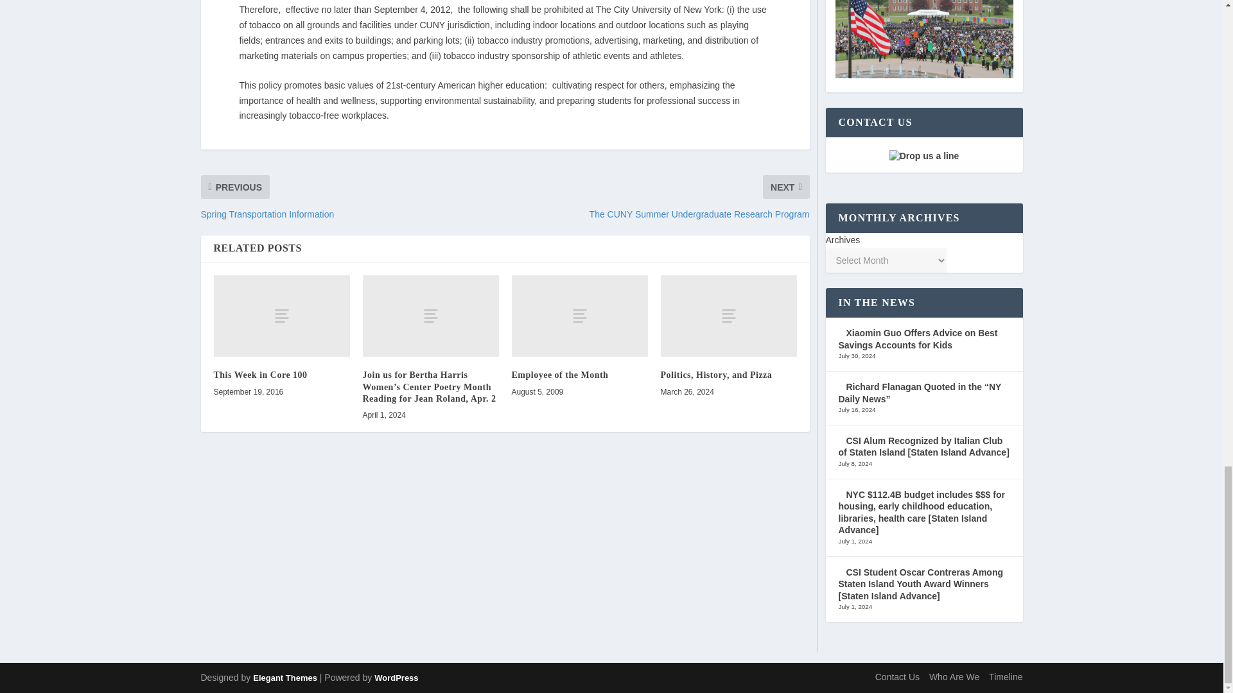 The image size is (1233, 693). I want to click on Politics, History, and Pizza, so click(715, 375).